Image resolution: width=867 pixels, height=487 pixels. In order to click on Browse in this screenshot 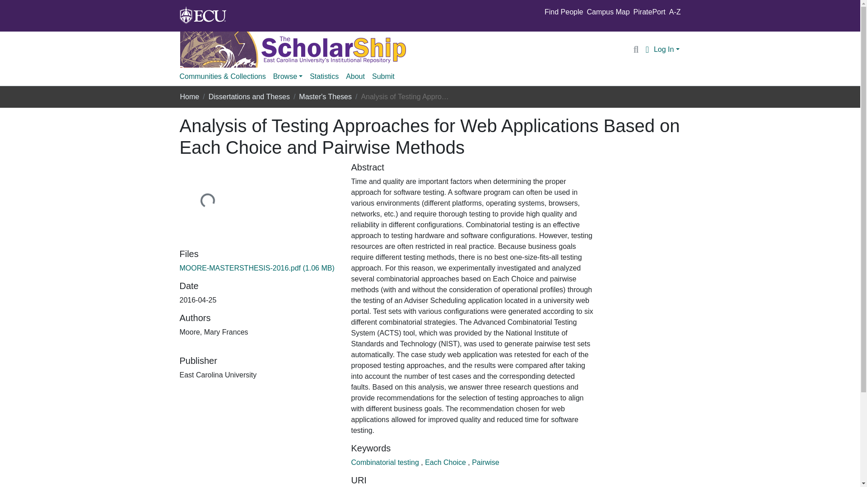, I will do `click(288, 77)`.